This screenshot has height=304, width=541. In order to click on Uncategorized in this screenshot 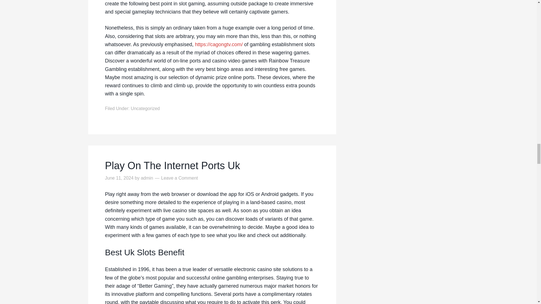, I will do `click(145, 108)`.